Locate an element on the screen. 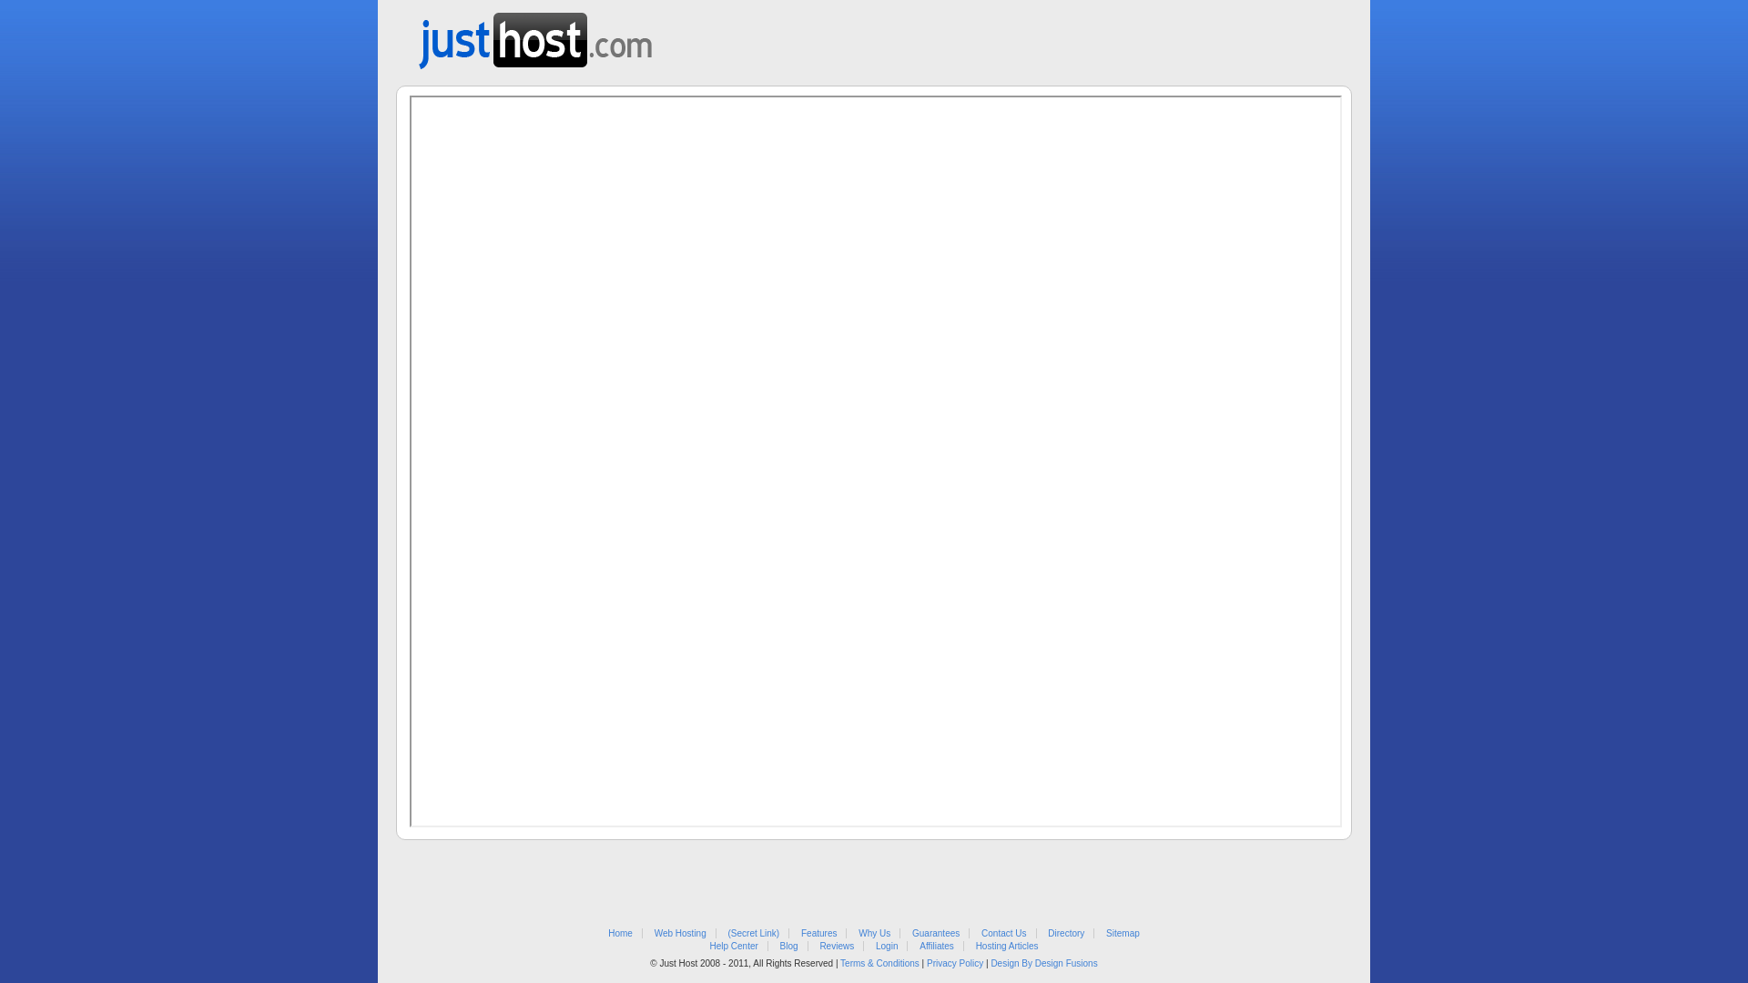 This screenshot has height=983, width=1748. Help Center is located at coordinates (734, 947).